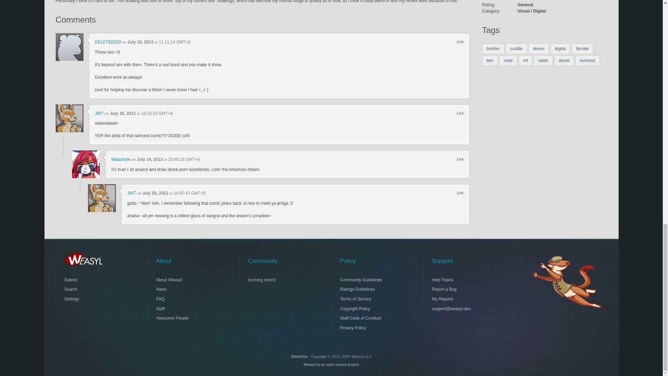  Describe the element at coordinates (539, 49) in the screenshot. I see `devon` at that location.